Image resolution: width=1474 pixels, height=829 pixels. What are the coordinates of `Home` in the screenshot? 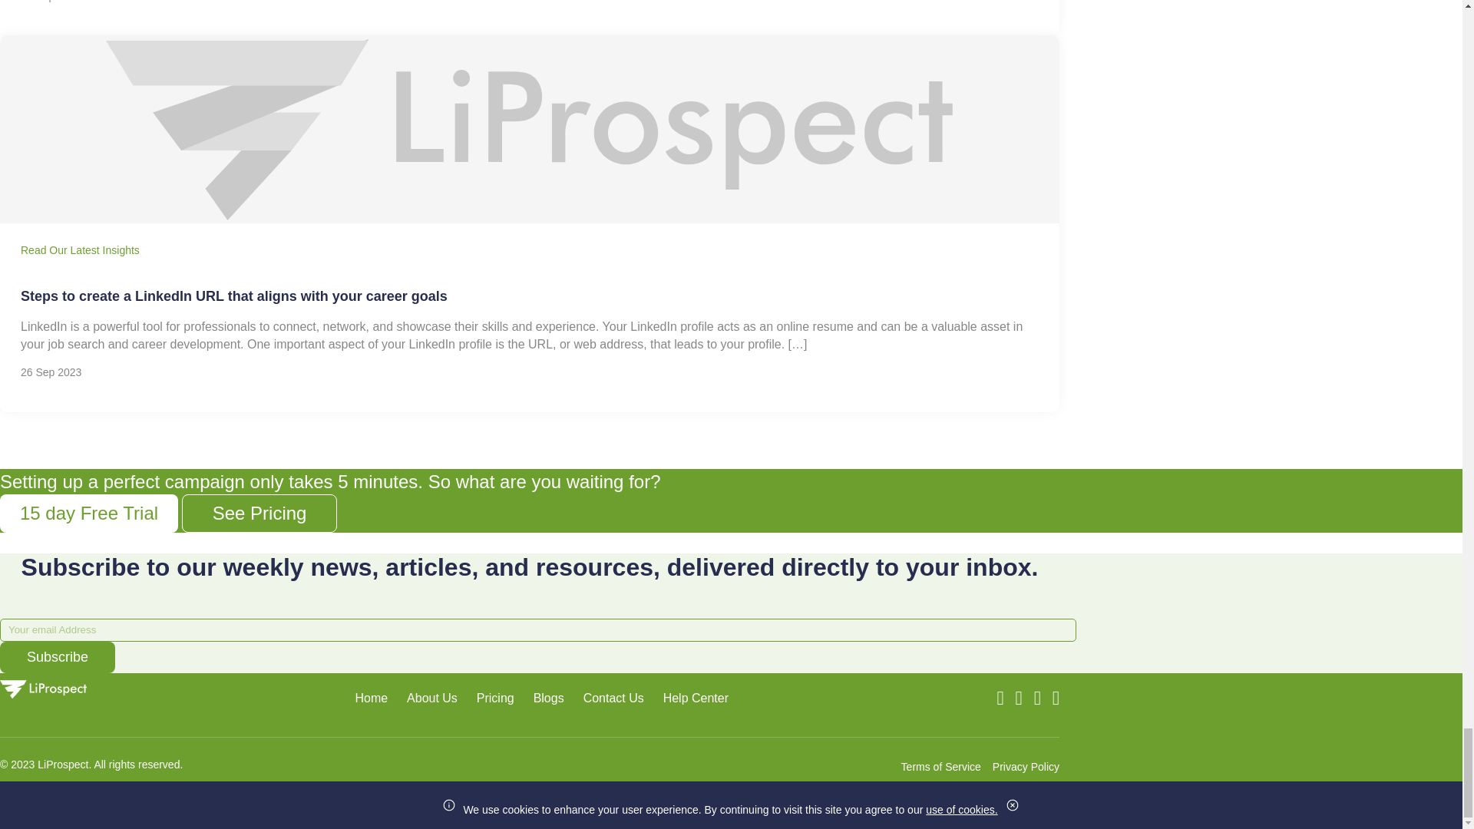 It's located at (371, 698).